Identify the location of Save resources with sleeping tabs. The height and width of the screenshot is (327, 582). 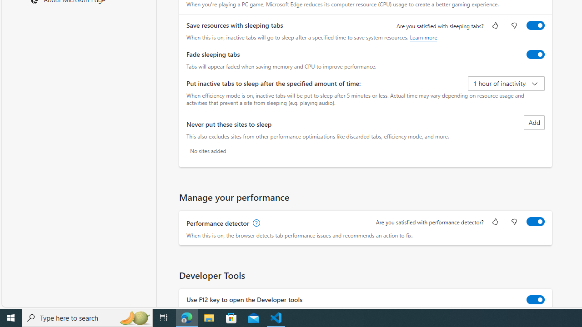
(536, 25).